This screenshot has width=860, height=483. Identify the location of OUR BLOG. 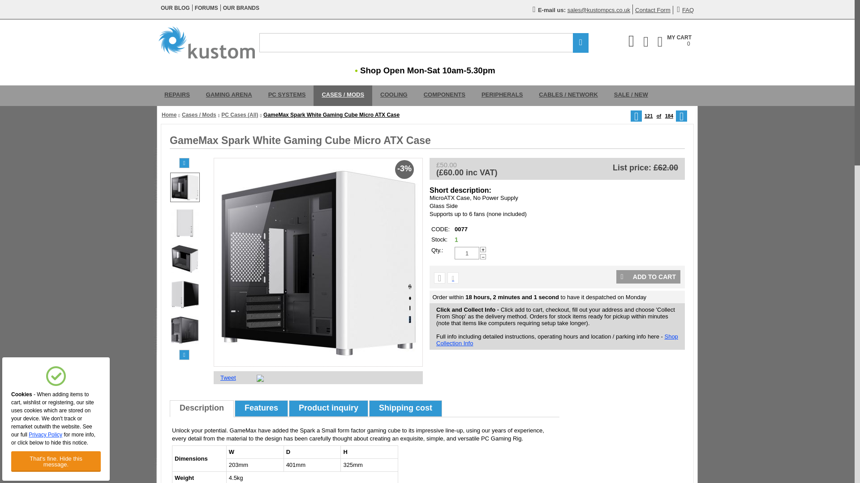
(685, 10).